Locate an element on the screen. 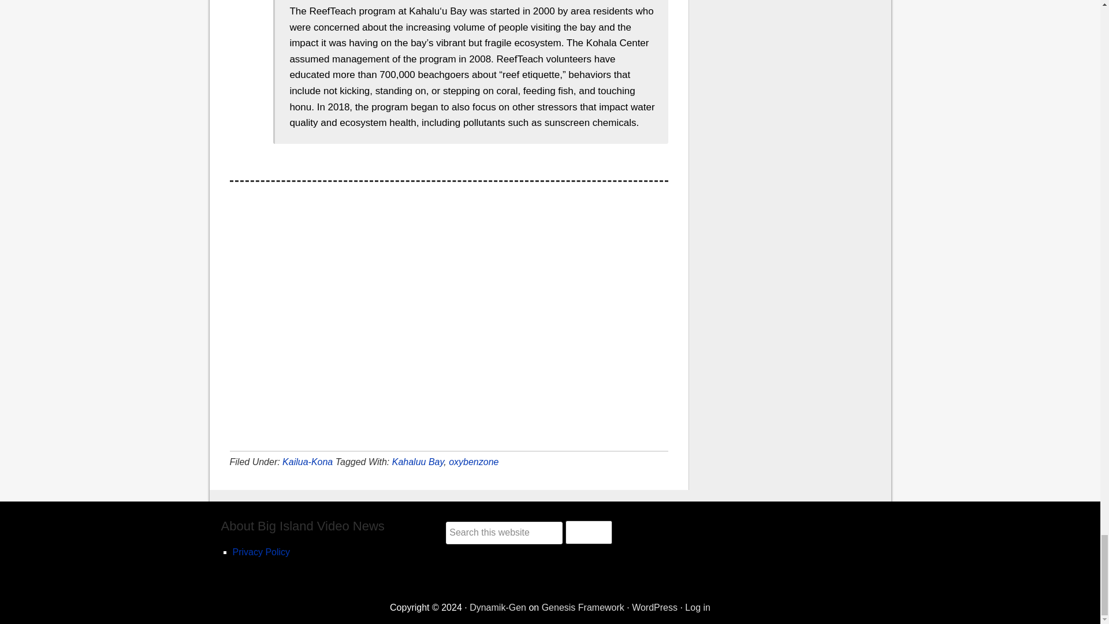 Image resolution: width=1109 pixels, height=624 pixels. WordPress is located at coordinates (655, 607).